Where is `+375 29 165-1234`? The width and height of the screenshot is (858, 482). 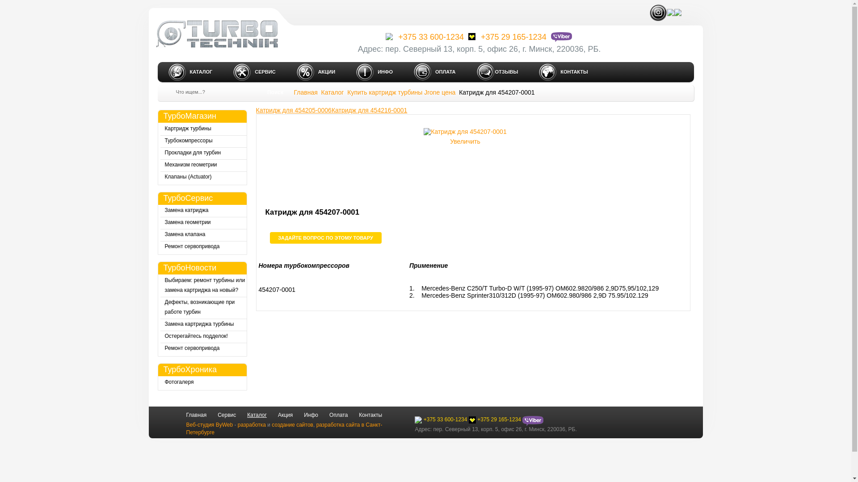 +375 29 165-1234 is located at coordinates (506, 37).